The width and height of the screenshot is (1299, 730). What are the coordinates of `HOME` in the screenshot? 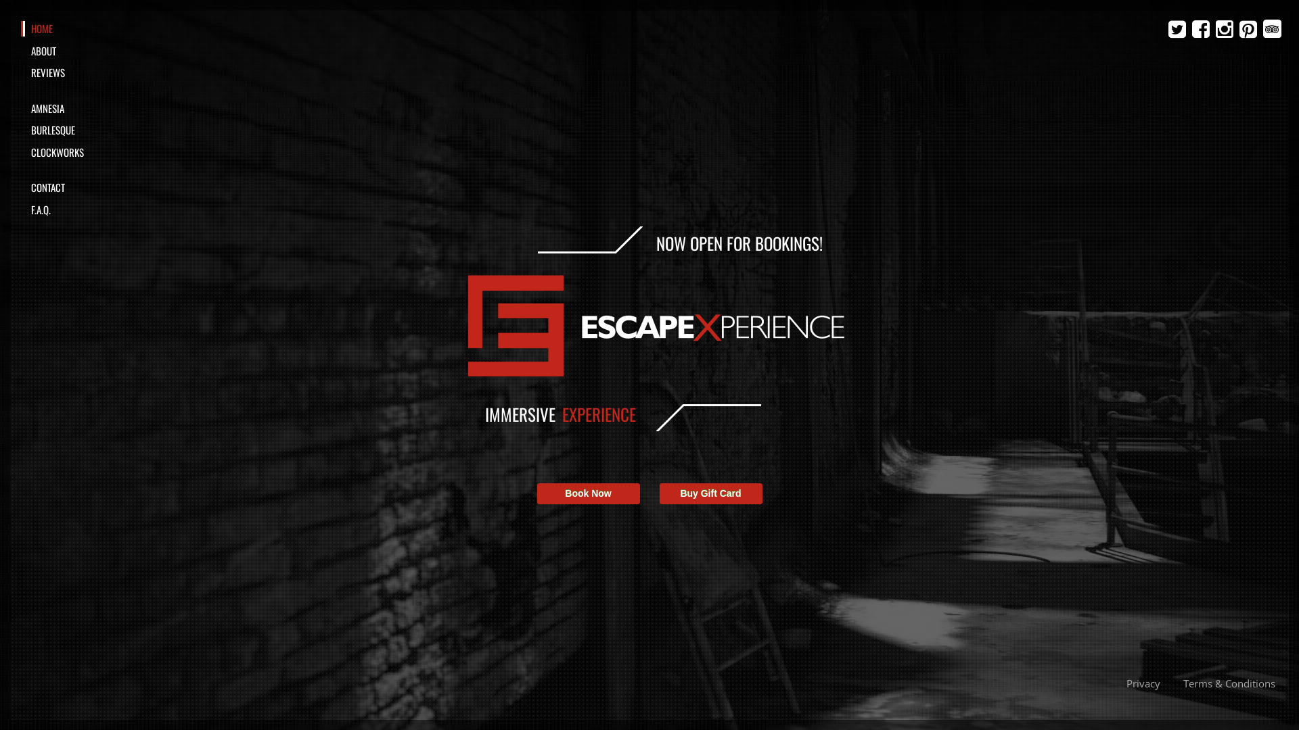 It's located at (88, 28).